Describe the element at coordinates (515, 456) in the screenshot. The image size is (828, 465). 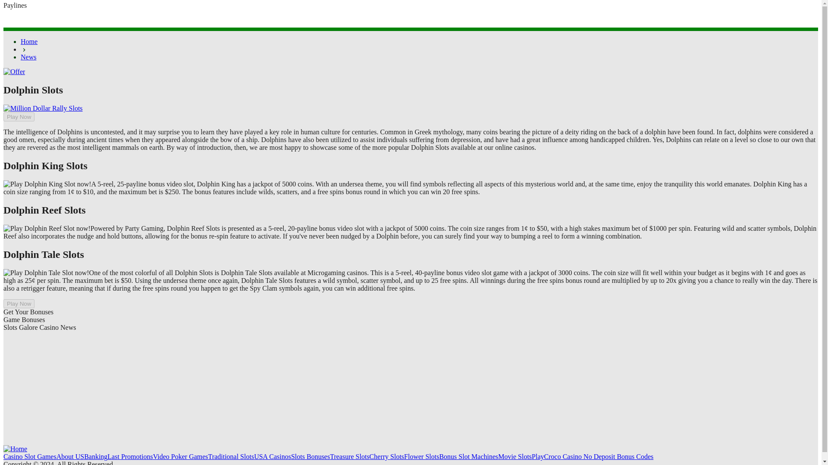
I see `Movie Slots` at that location.